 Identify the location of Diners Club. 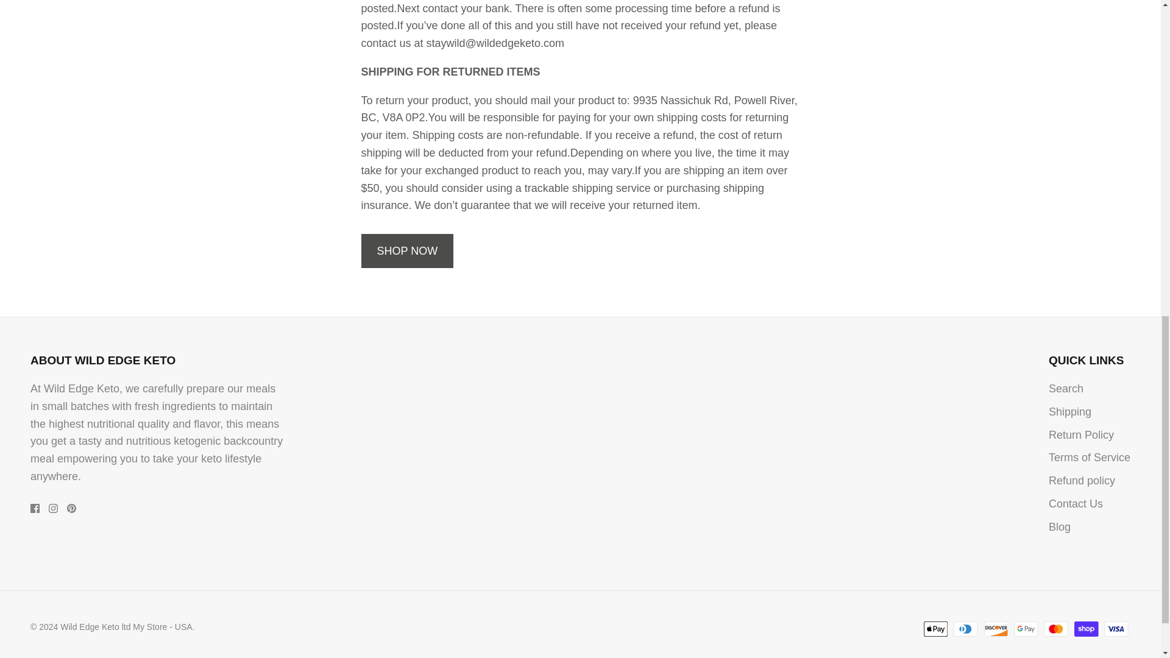
(965, 629).